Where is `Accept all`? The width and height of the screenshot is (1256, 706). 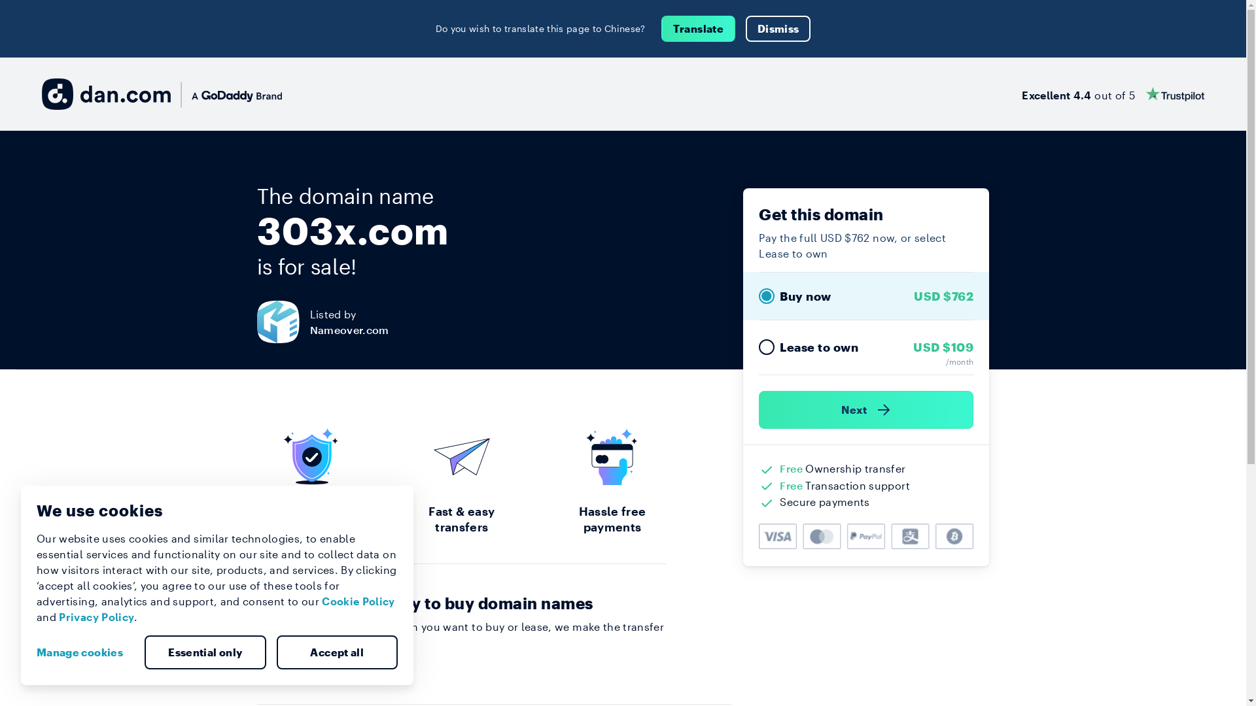
Accept all is located at coordinates (337, 652).